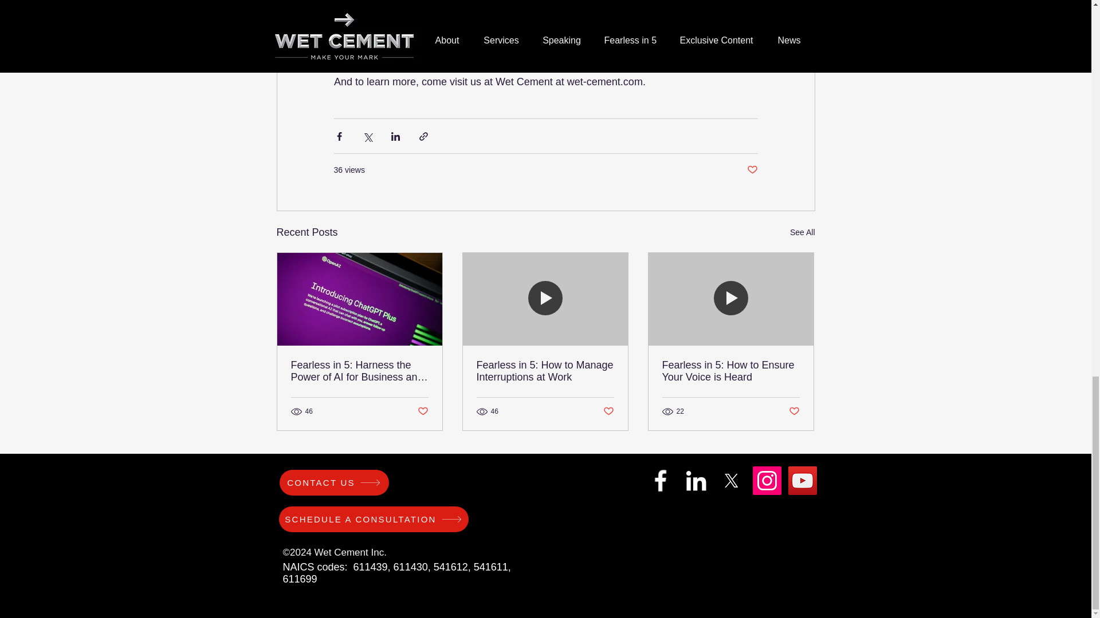 The image size is (1100, 618). What do you see at coordinates (422, 411) in the screenshot?
I see `Post not marked as liked` at bounding box center [422, 411].